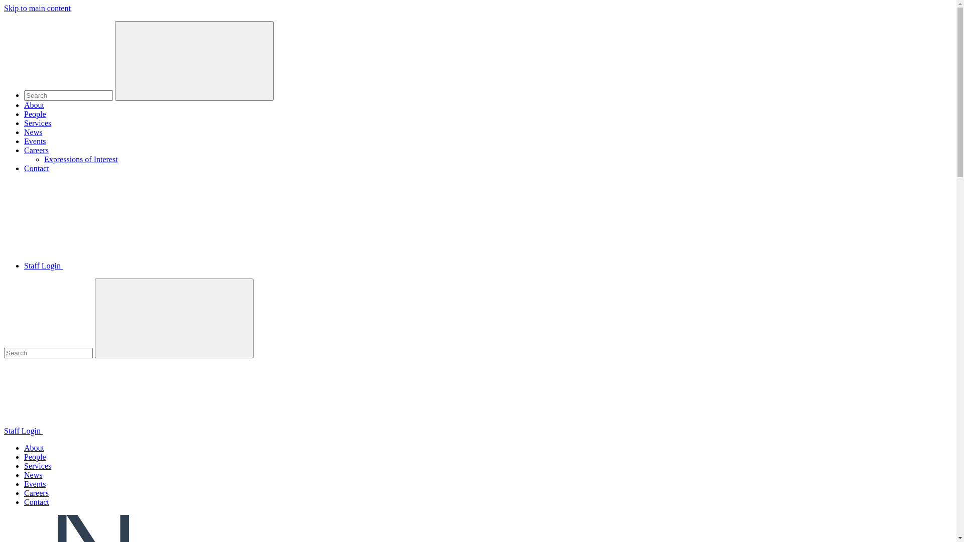 The height and width of the screenshot is (542, 964). I want to click on Careers, so click(36, 151).